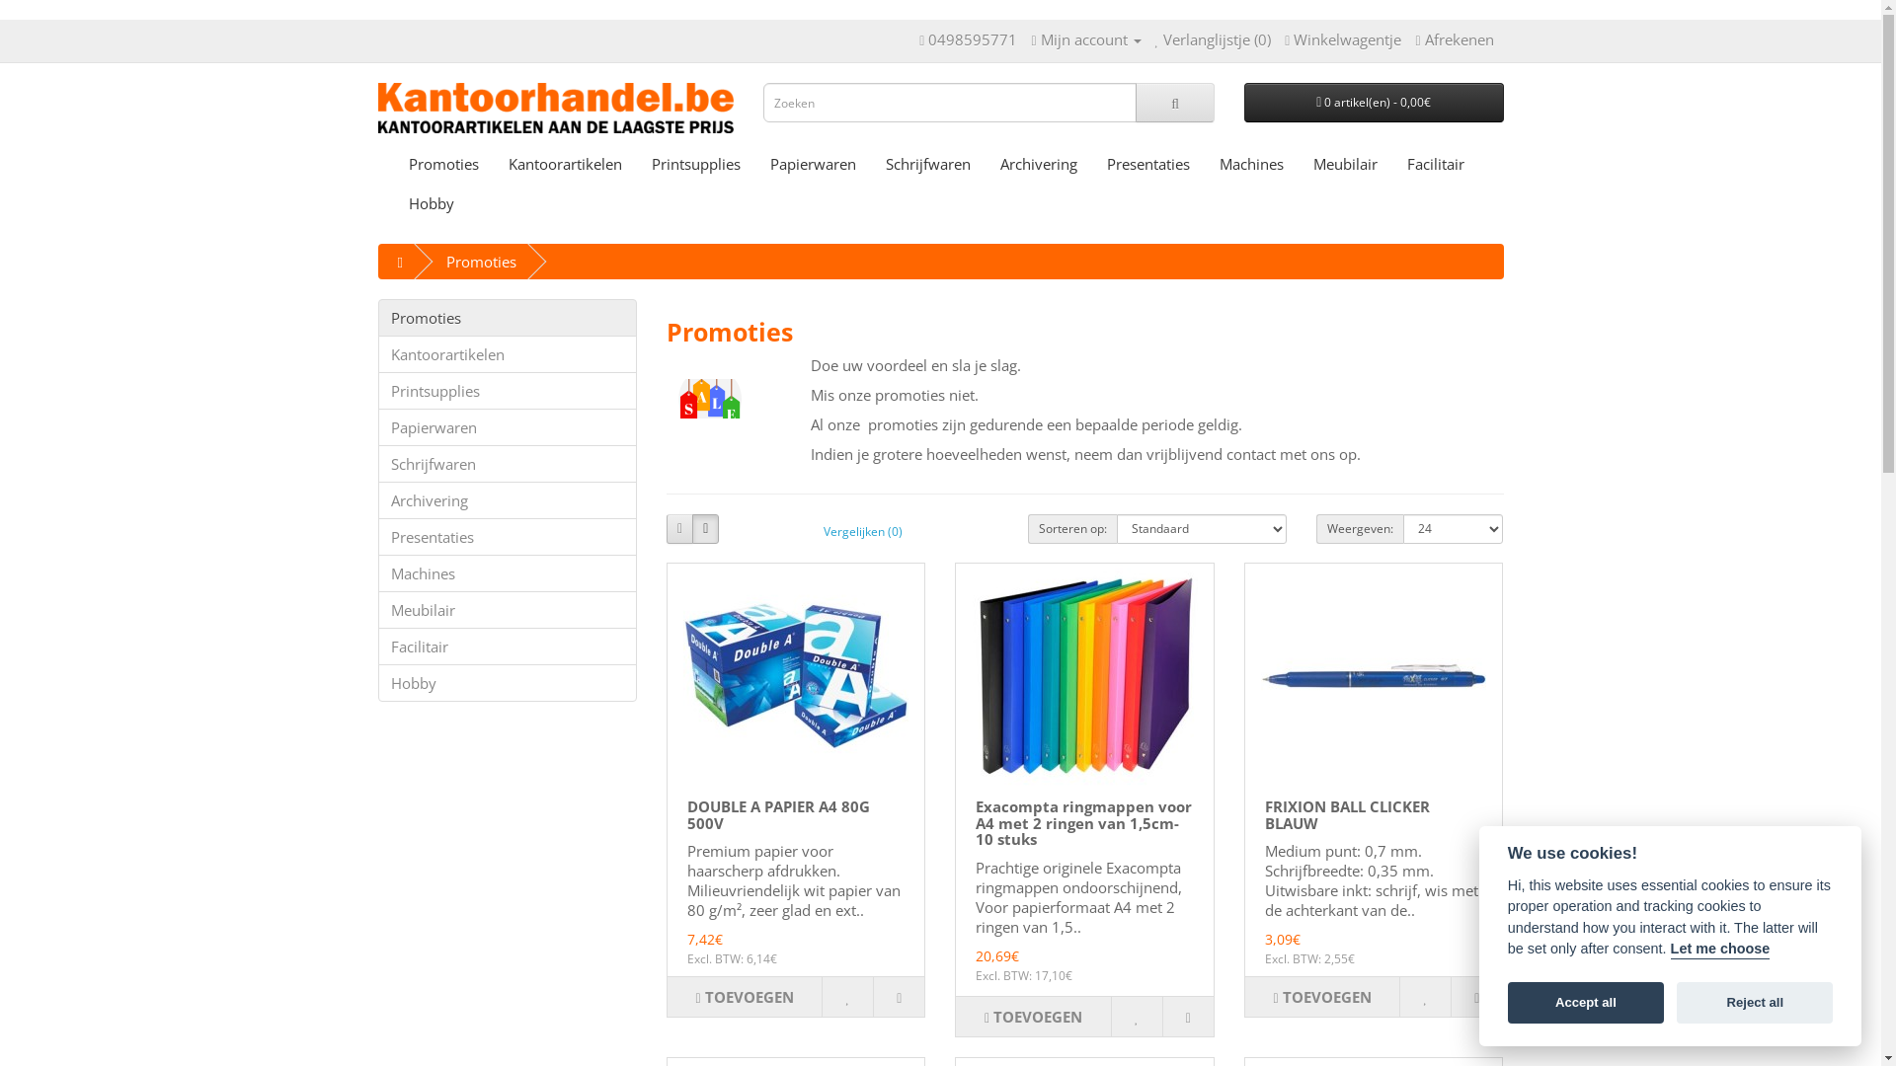 The width and height of the screenshot is (1896, 1066). What do you see at coordinates (1720, 951) in the screenshot?
I see `Let me choose` at bounding box center [1720, 951].